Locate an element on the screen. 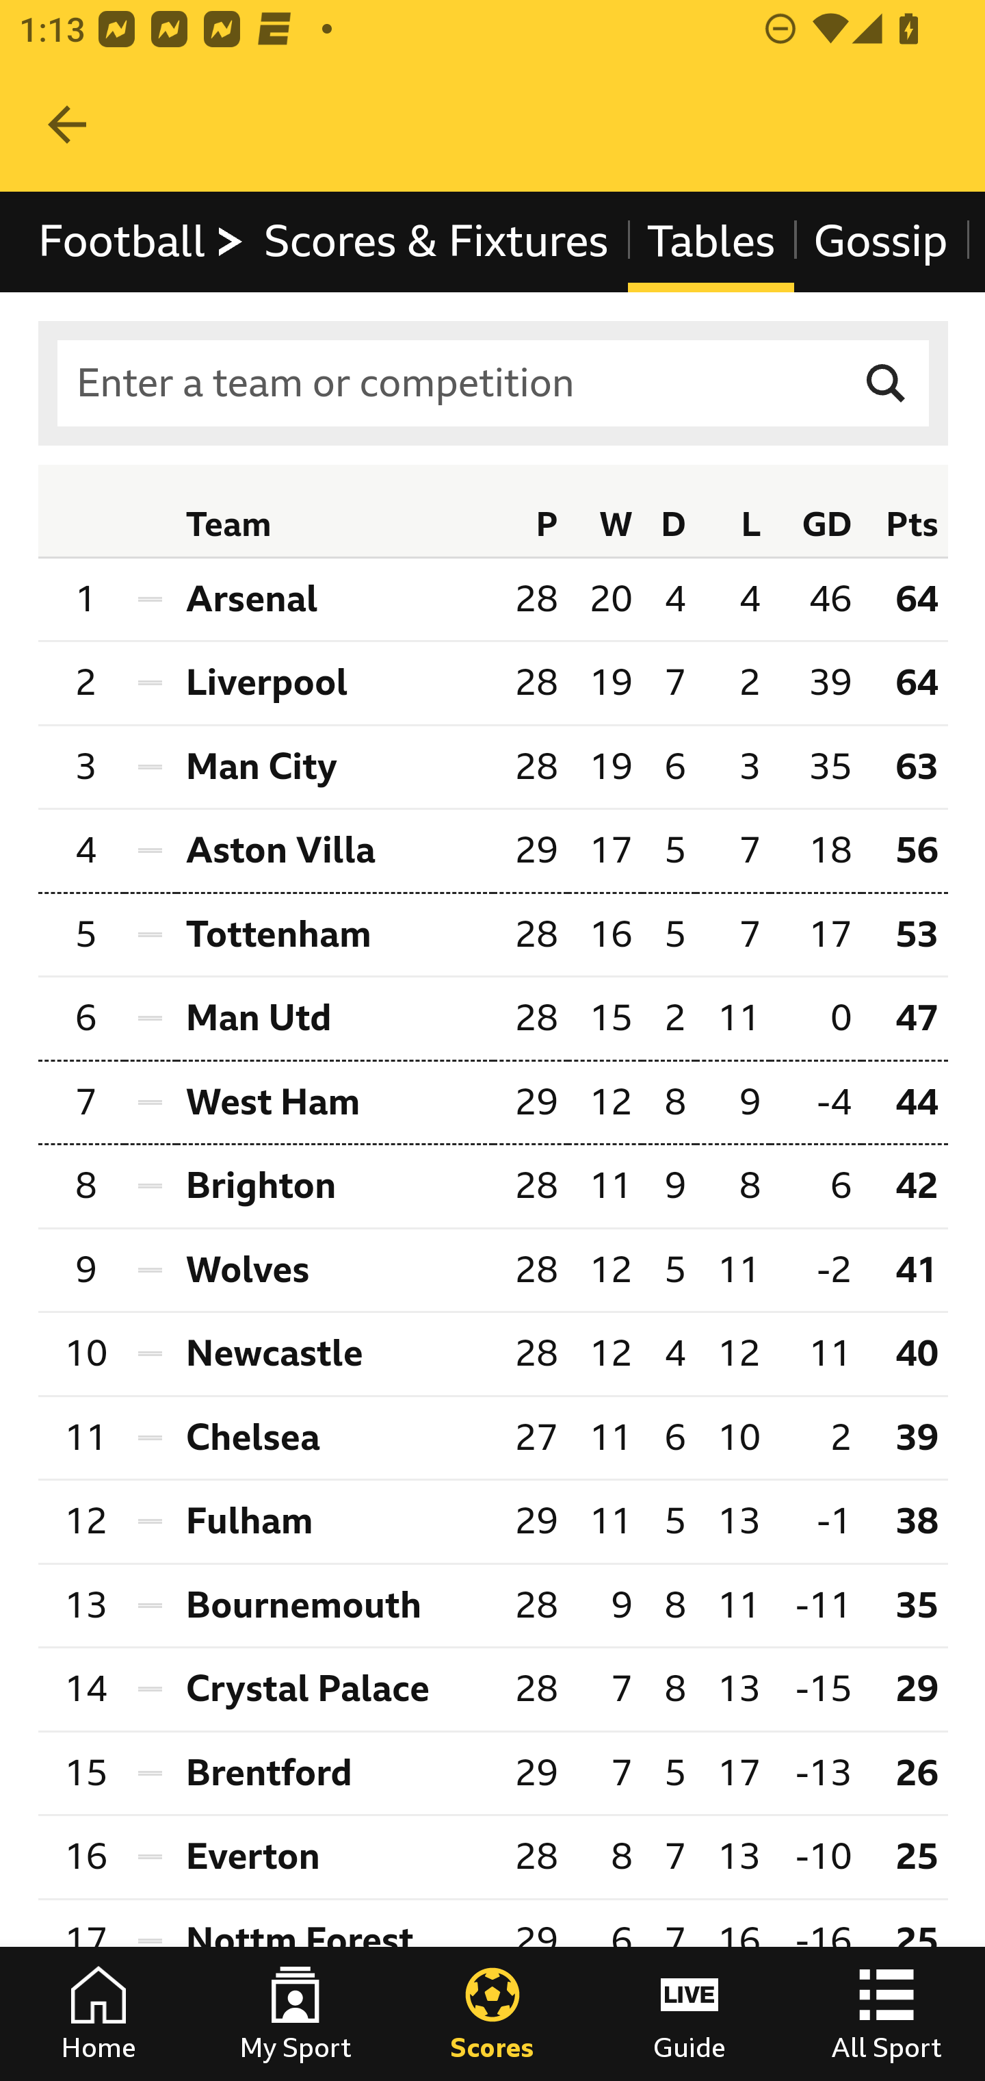 The image size is (985, 2081). All Sport is located at coordinates (886, 2014).